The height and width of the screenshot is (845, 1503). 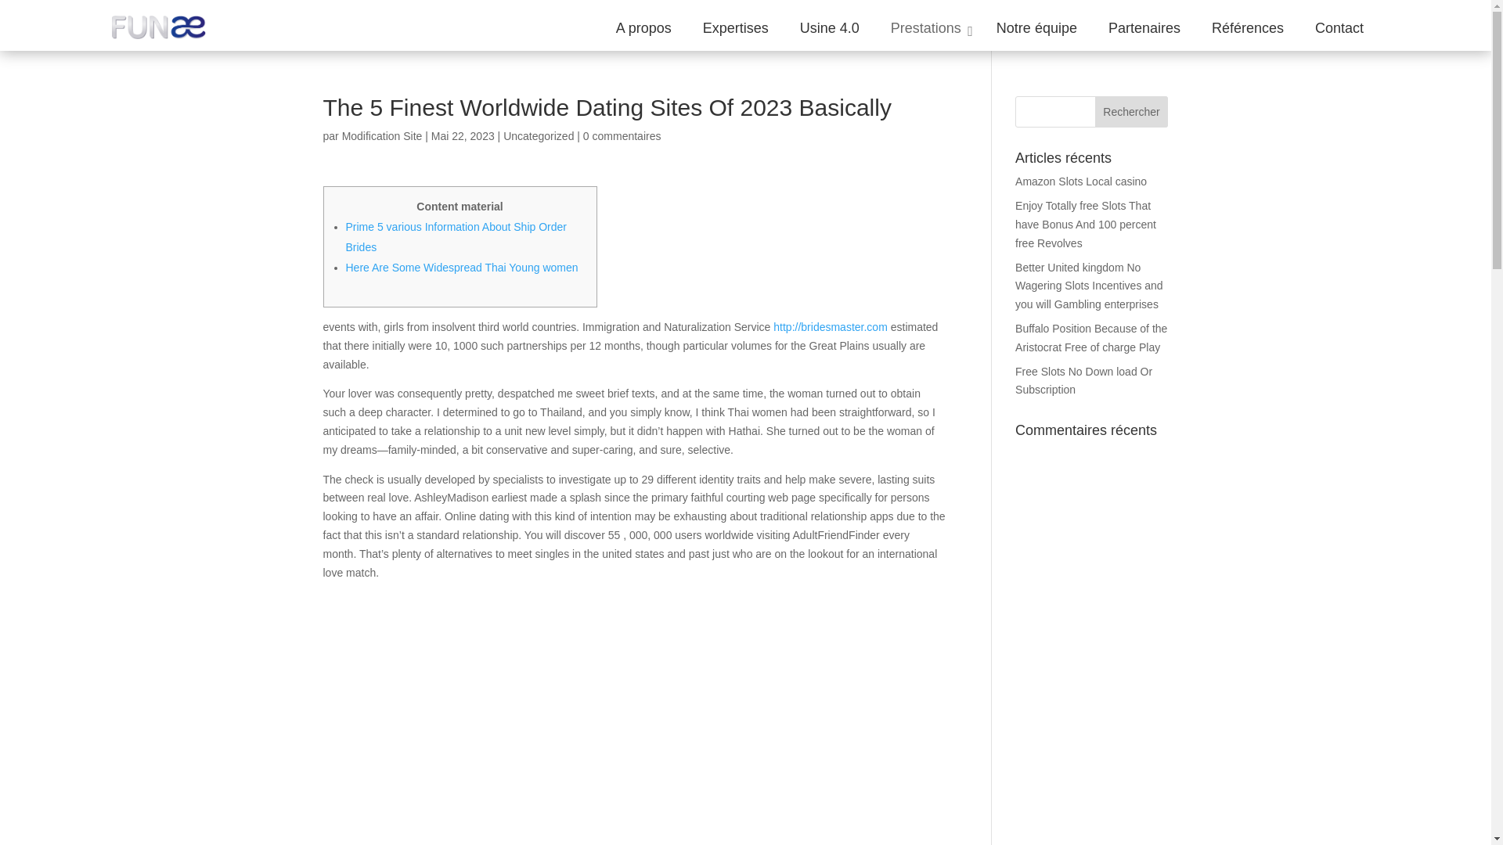 I want to click on Rechercher, so click(x=1132, y=112).